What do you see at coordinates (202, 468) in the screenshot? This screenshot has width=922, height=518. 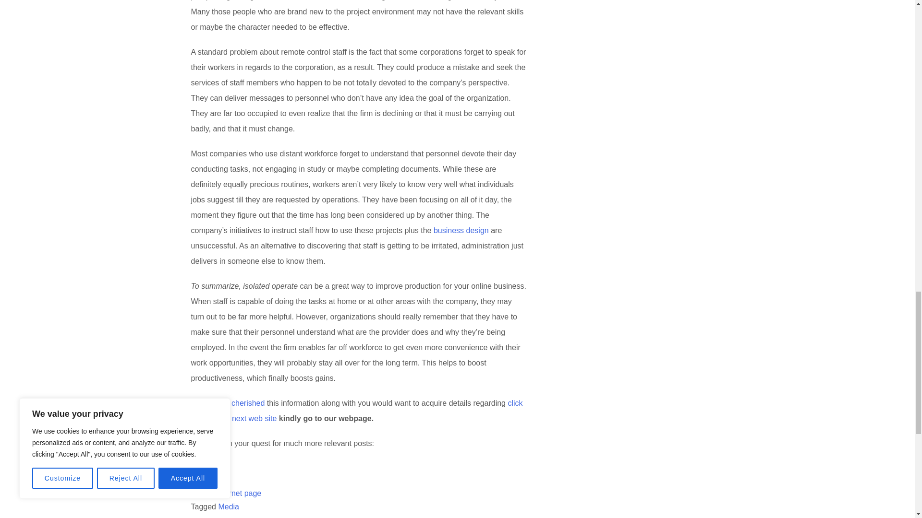 I see `Check` at bounding box center [202, 468].